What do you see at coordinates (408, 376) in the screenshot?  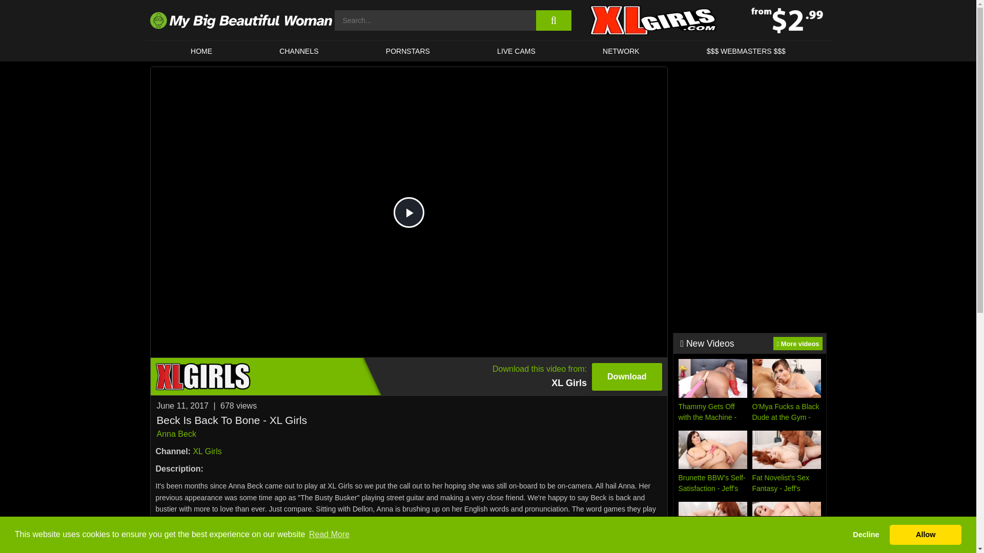 I see `NETWORK` at bounding box center [408, 376].